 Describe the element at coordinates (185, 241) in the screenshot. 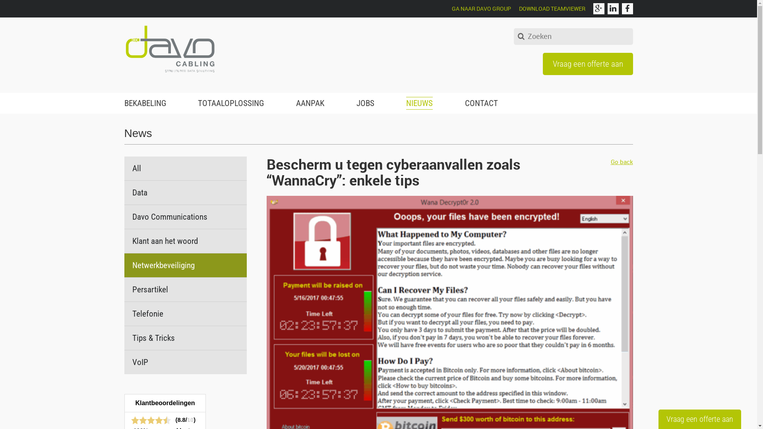

I see `Klant aan het woord` at that location.